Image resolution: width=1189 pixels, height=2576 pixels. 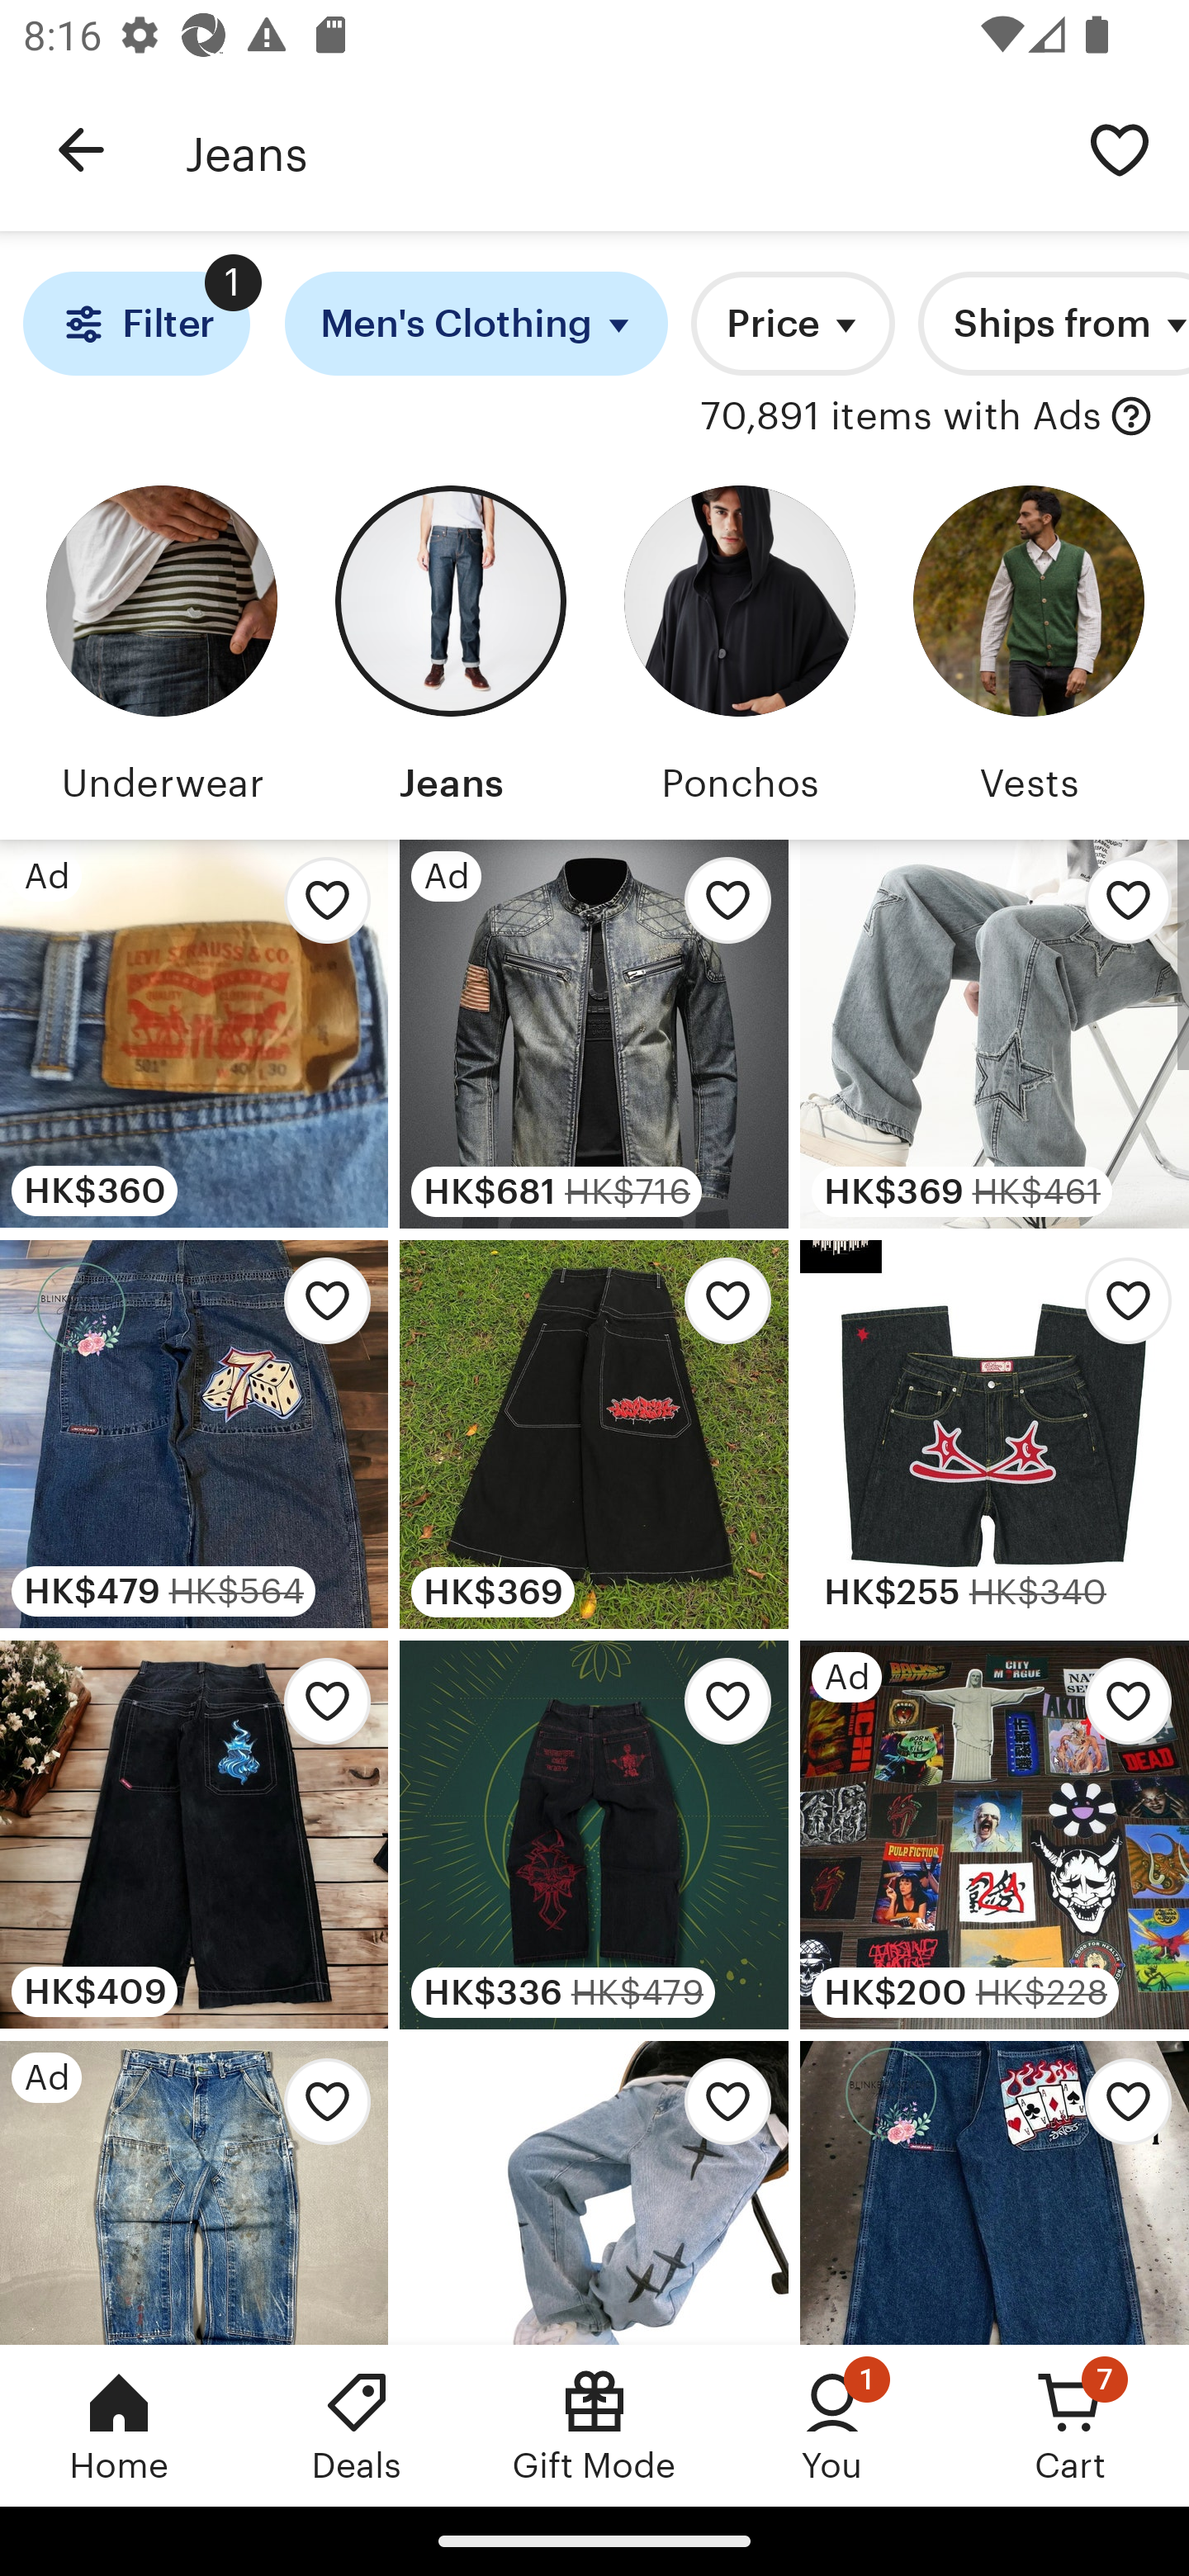 I want to click on Add Men's casual denim jeans Jacket to favorites, so click(x=718, y=909).